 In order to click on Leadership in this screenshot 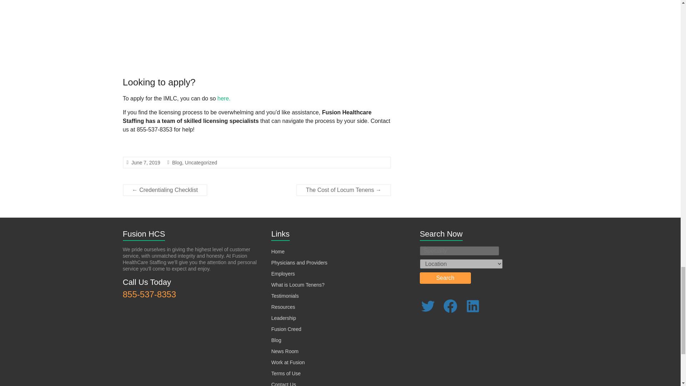, I will do `click(283, 318)`.